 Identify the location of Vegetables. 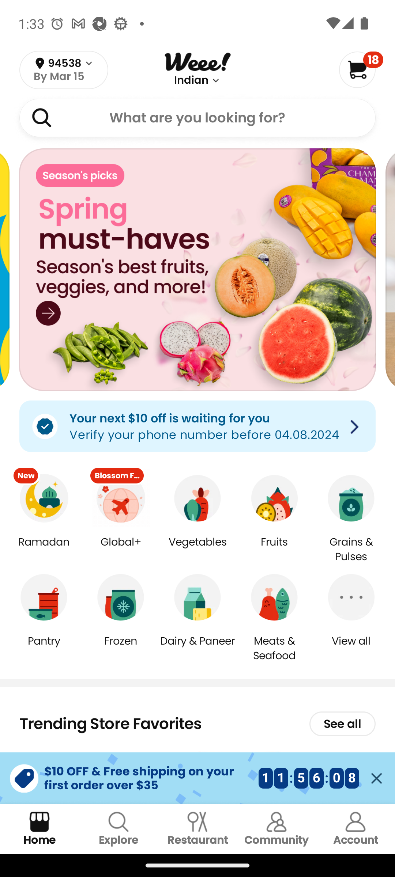
(197, 550).